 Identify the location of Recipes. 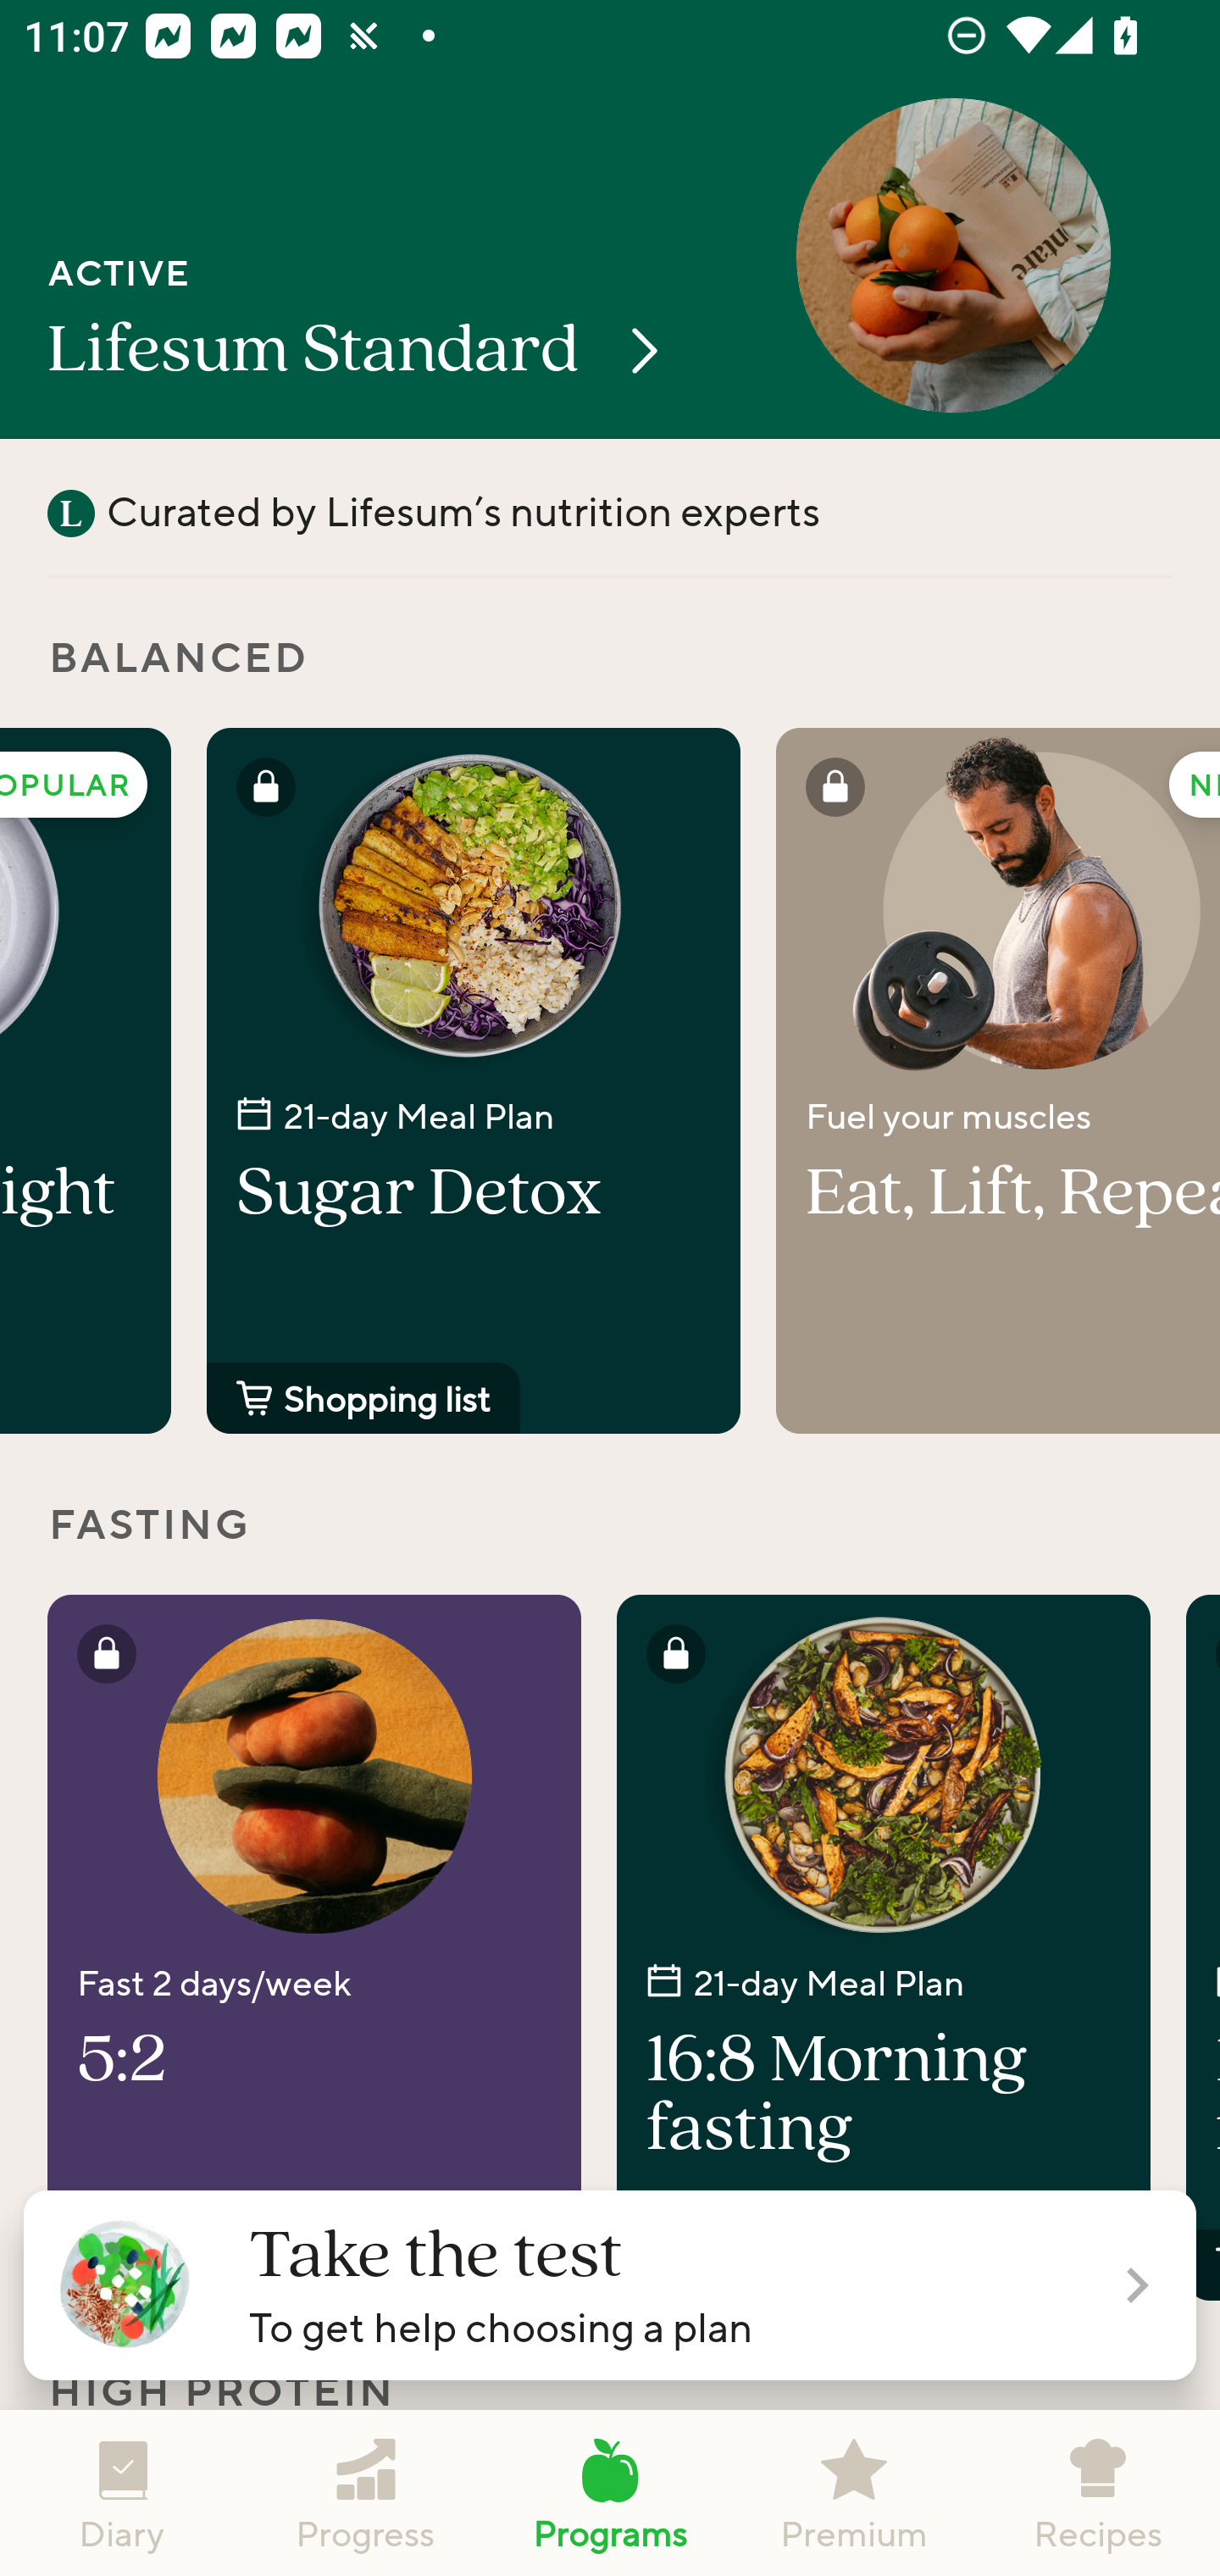
(1098, 2493).